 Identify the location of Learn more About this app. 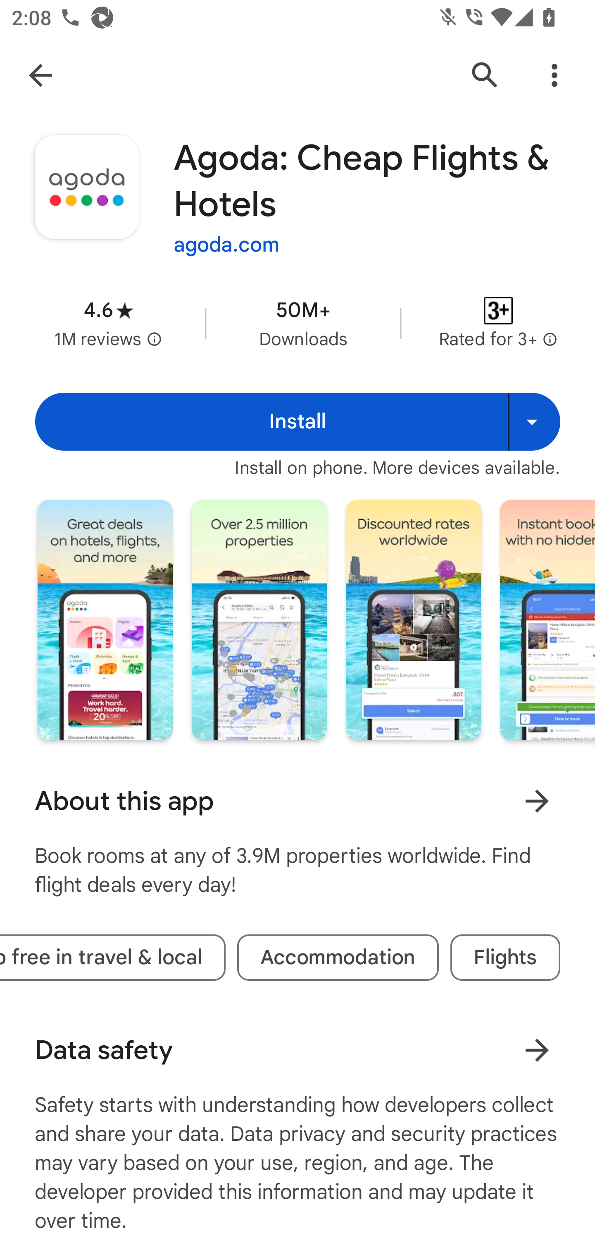
(537, 800).